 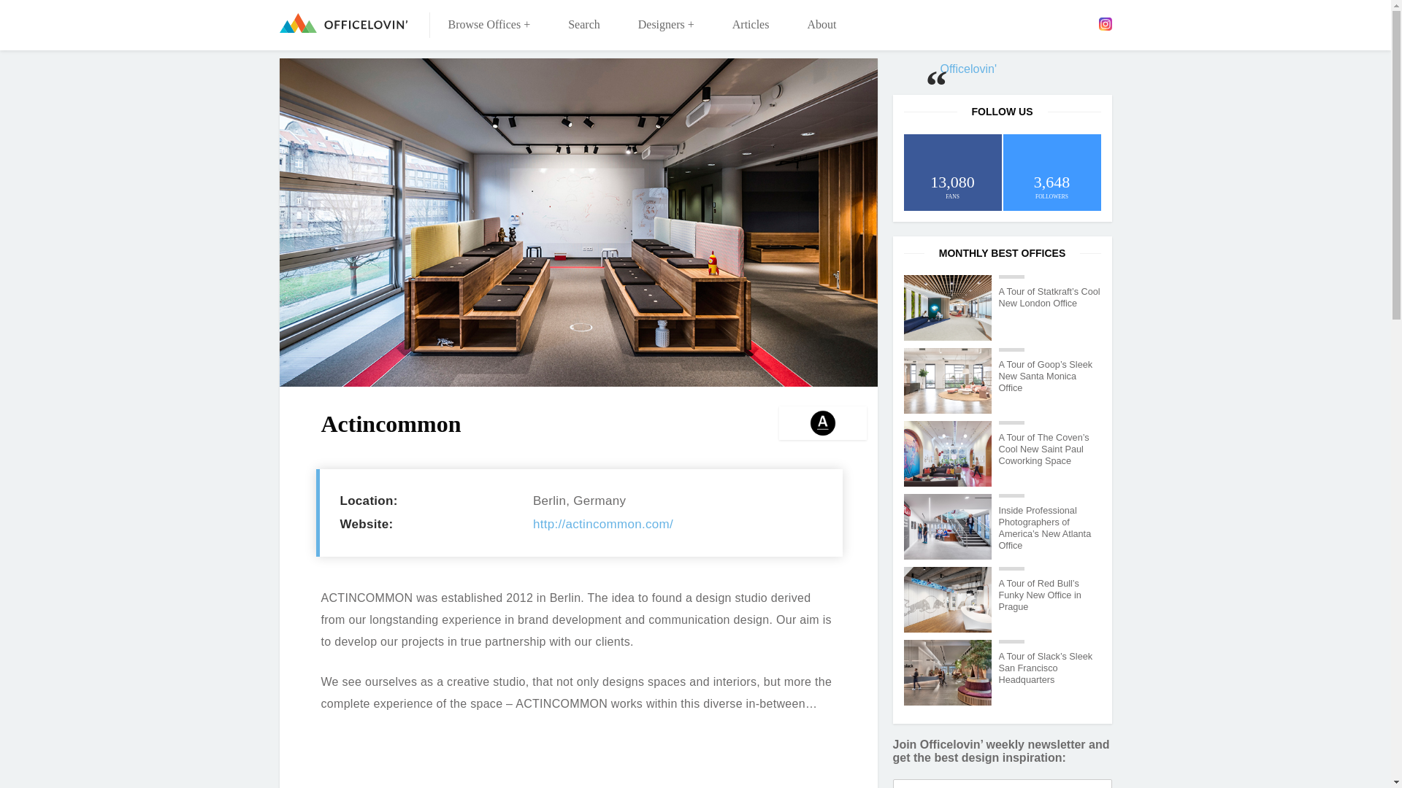 What do you see at coordinates (579, 766) in the screenshot?
I see `Advertisement` at bounding box center [579, 766].